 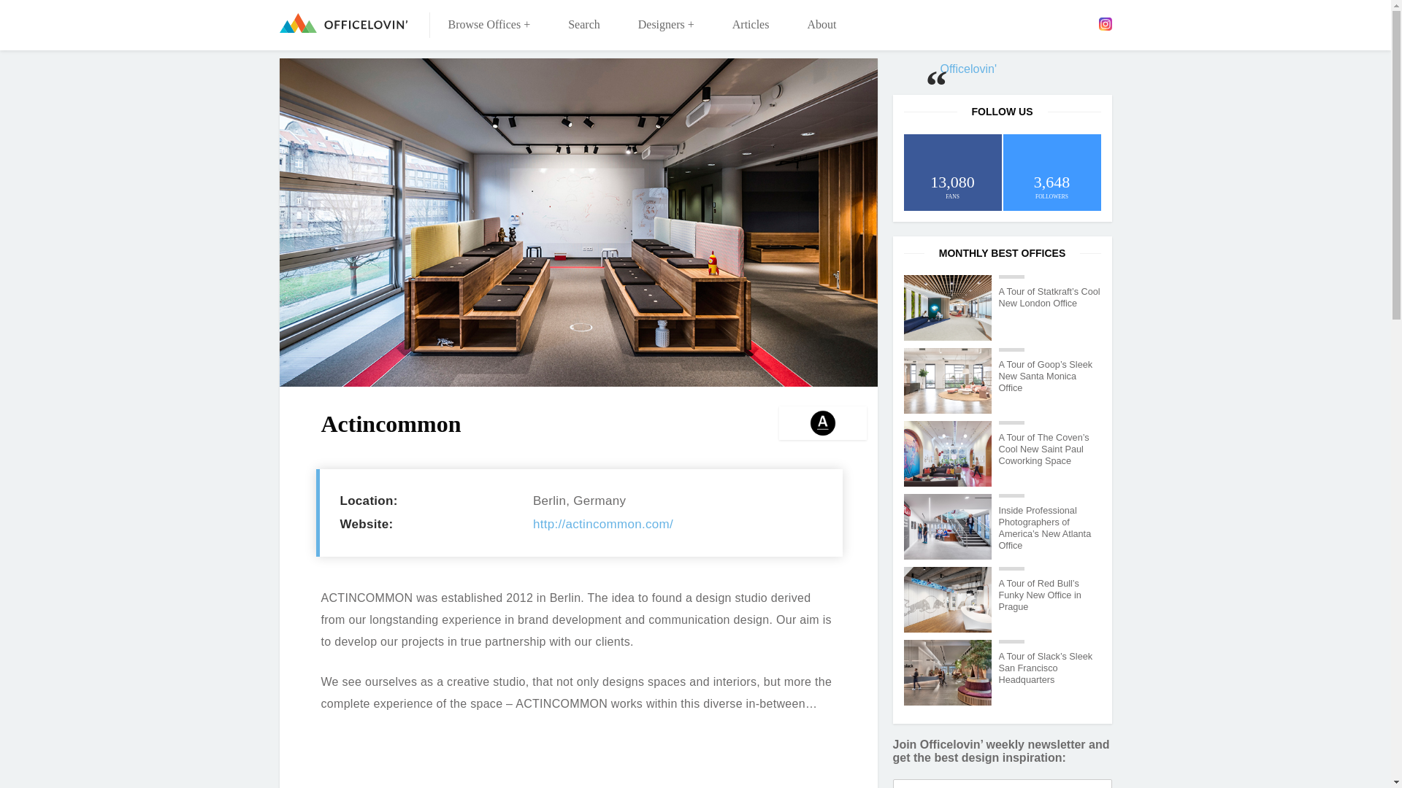 What do you see at coordinates (579, 766) in the screenshot?
I see `Advertisement` at bounding box center [579, 766].